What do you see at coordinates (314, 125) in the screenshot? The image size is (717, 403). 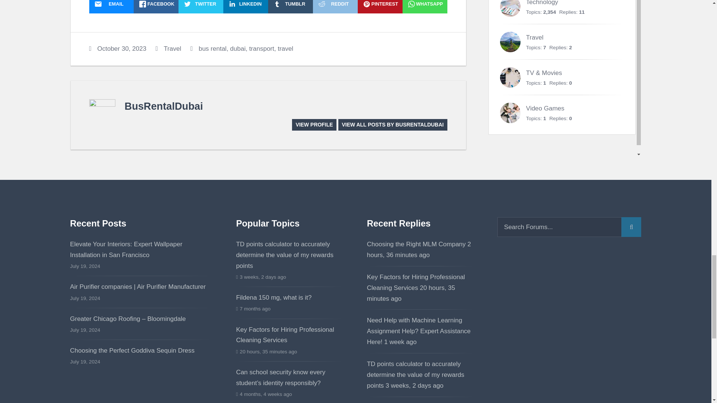 I see `VIEW PROFILE` at bounding box center [314, 125].